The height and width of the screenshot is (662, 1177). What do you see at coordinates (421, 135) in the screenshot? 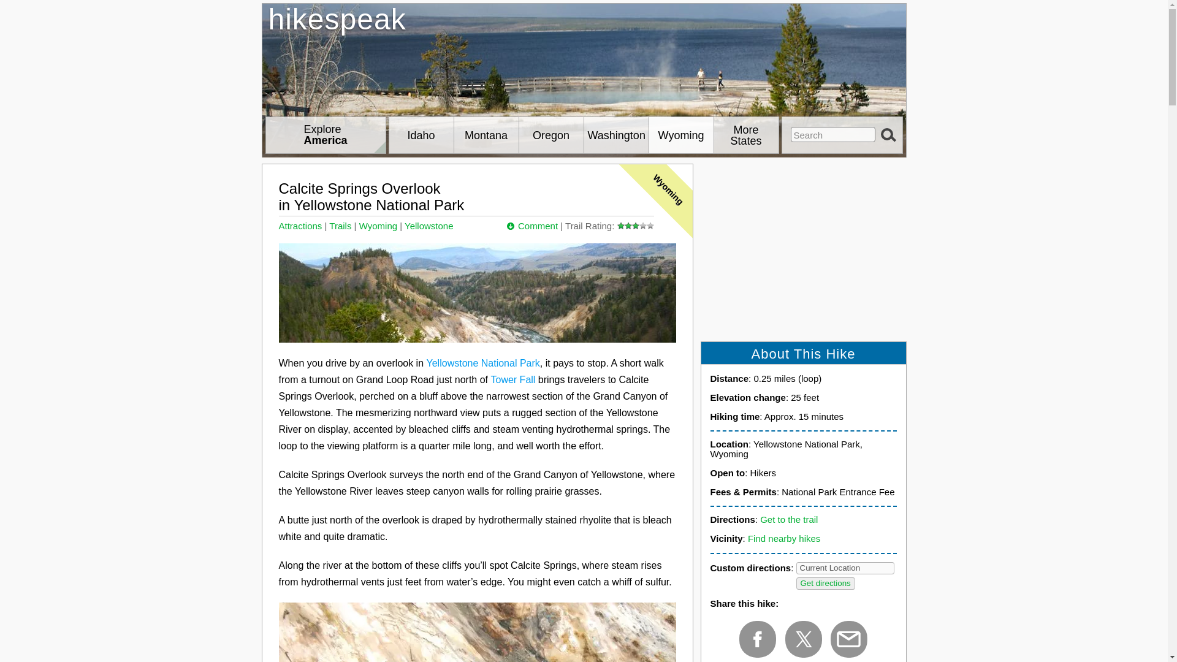
I see `Hikes in Idaho` at bounding box center [421, 135].